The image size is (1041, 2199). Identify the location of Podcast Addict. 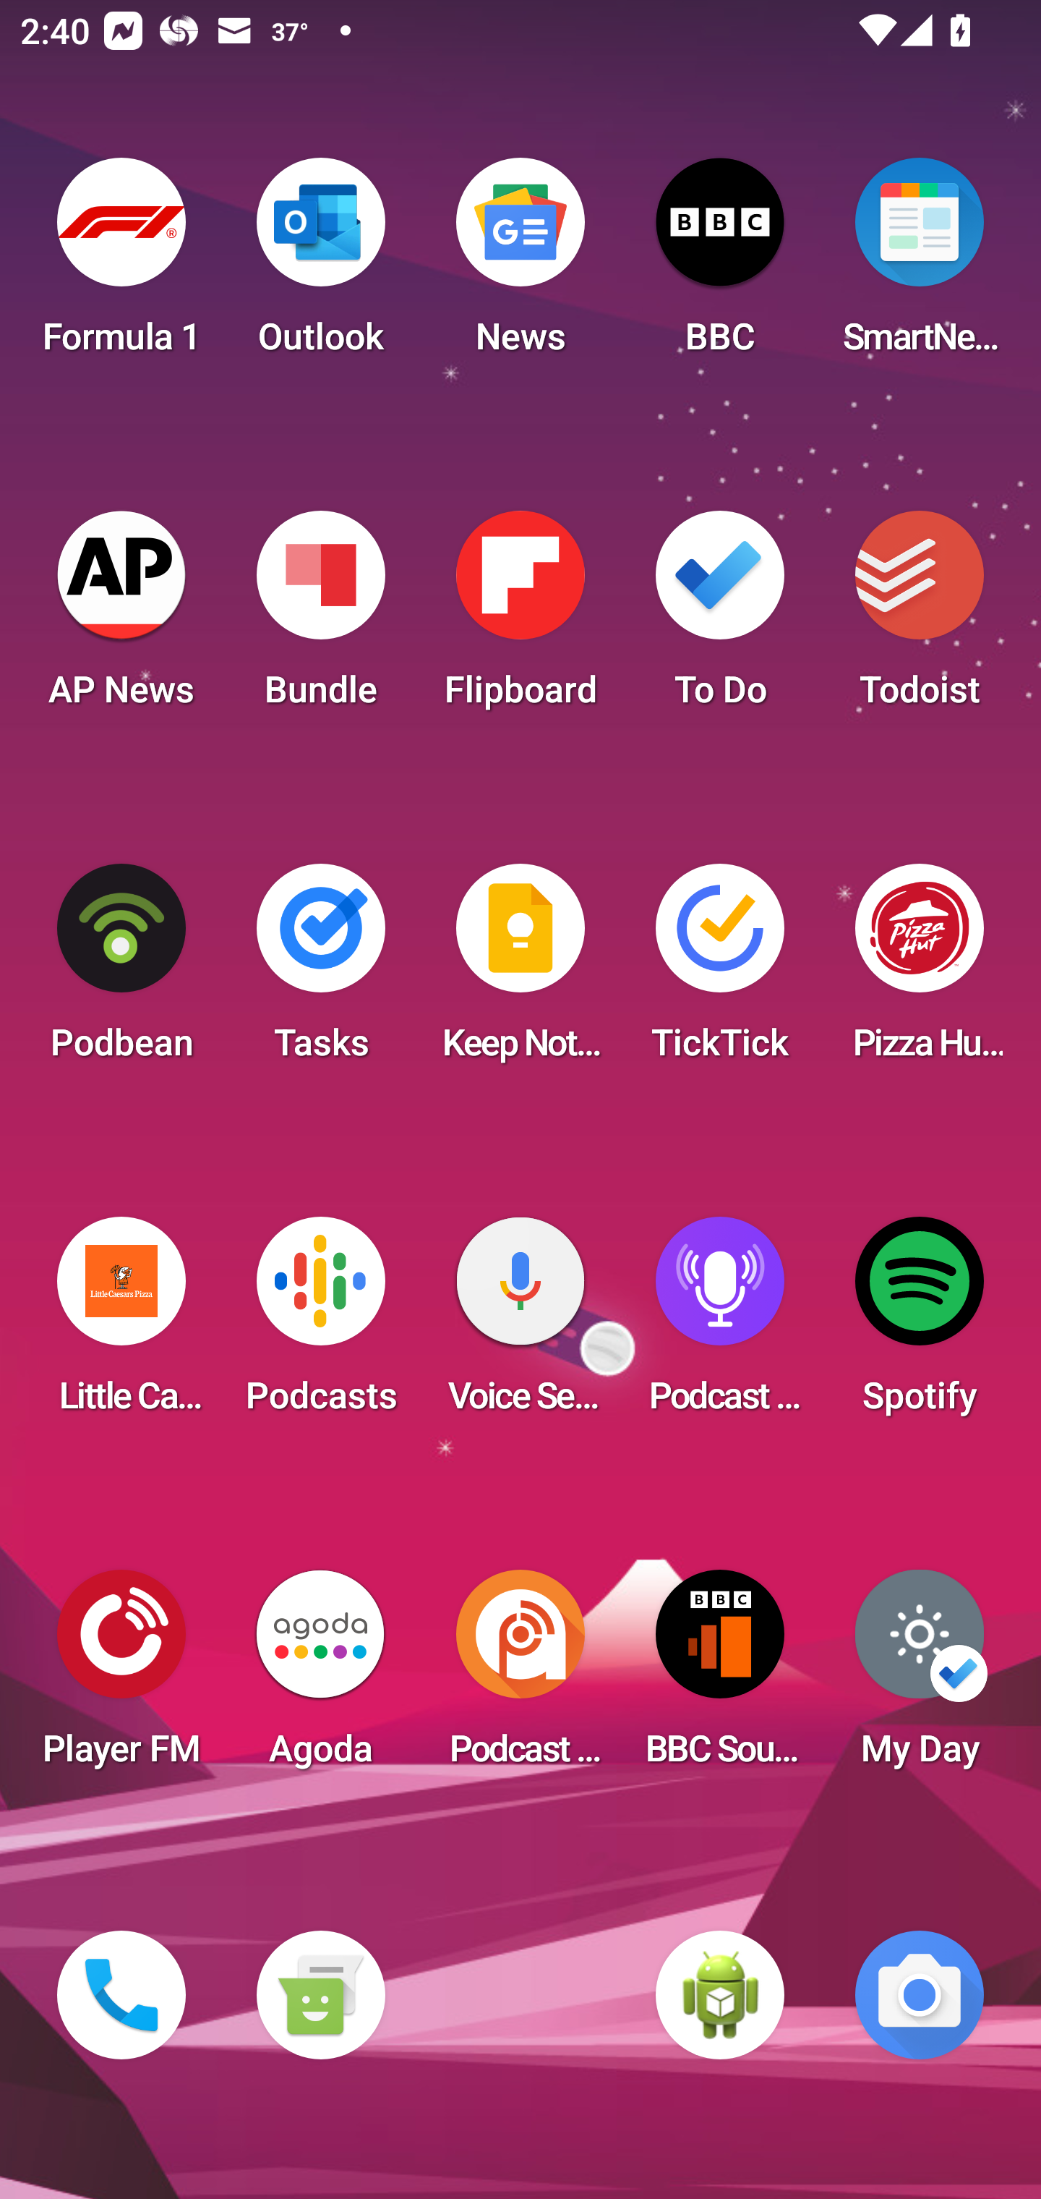
(520, 1677).